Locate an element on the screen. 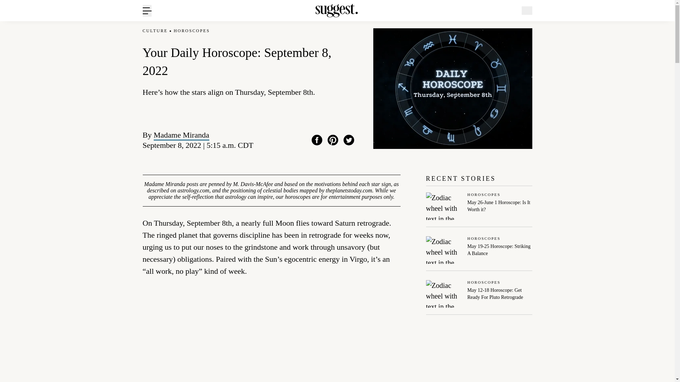 Image resolution: width=680 pixels, height=382 pixels. May 26-June 1 Horoscope: Is It Worth it? is located at coordinates (181, 135).